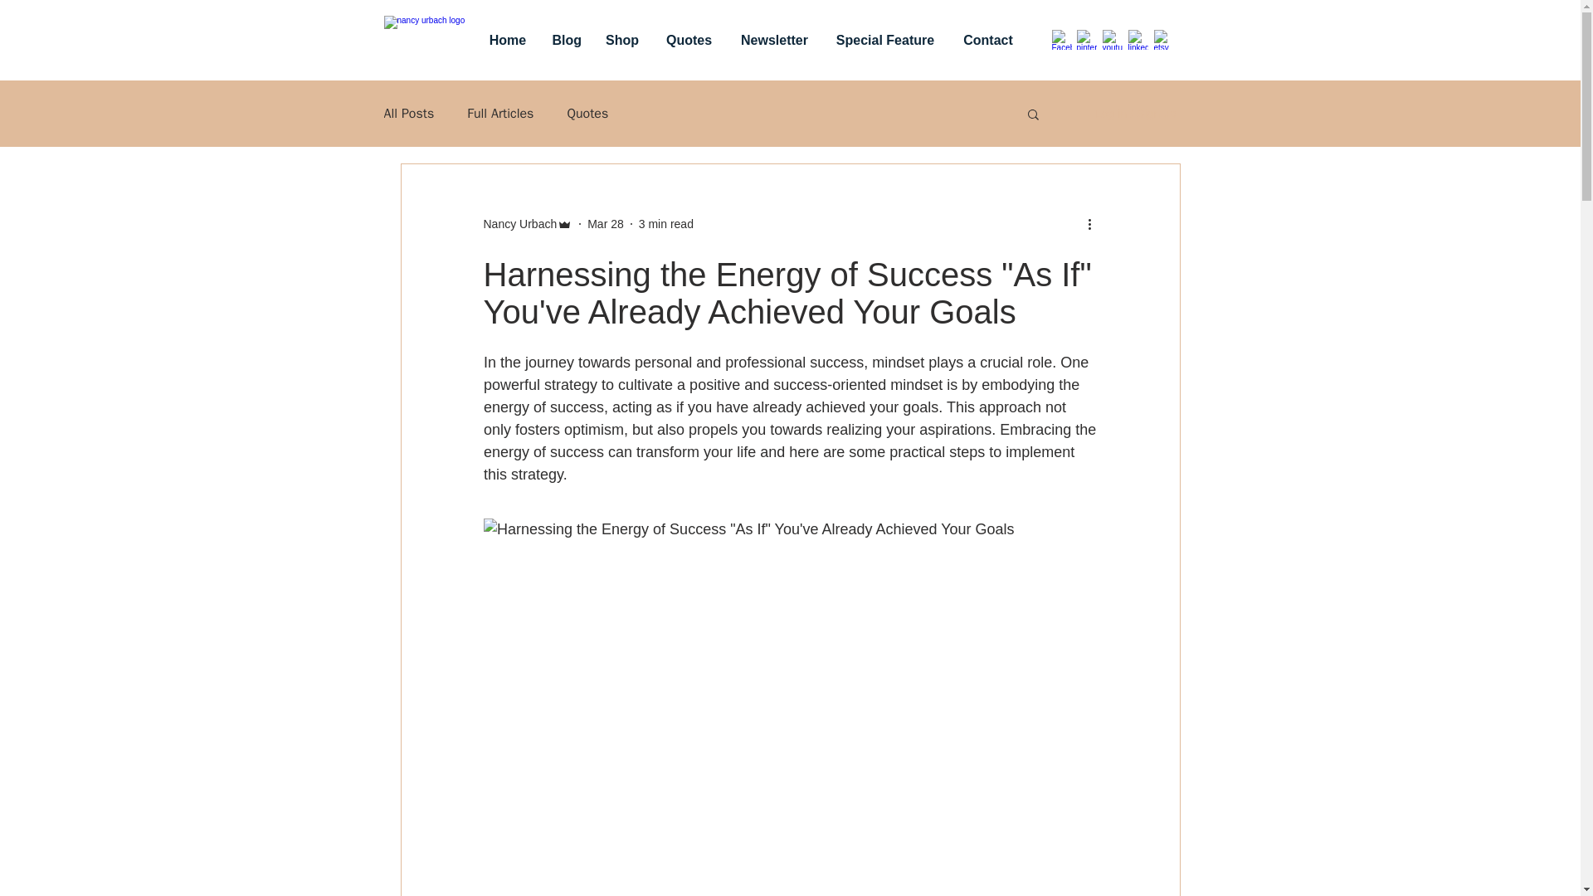 The image size is (1593, 896). What do you see at coordinates (622, 40) in the screenshot?
I see `Shop` at bounding box center [622, 40].